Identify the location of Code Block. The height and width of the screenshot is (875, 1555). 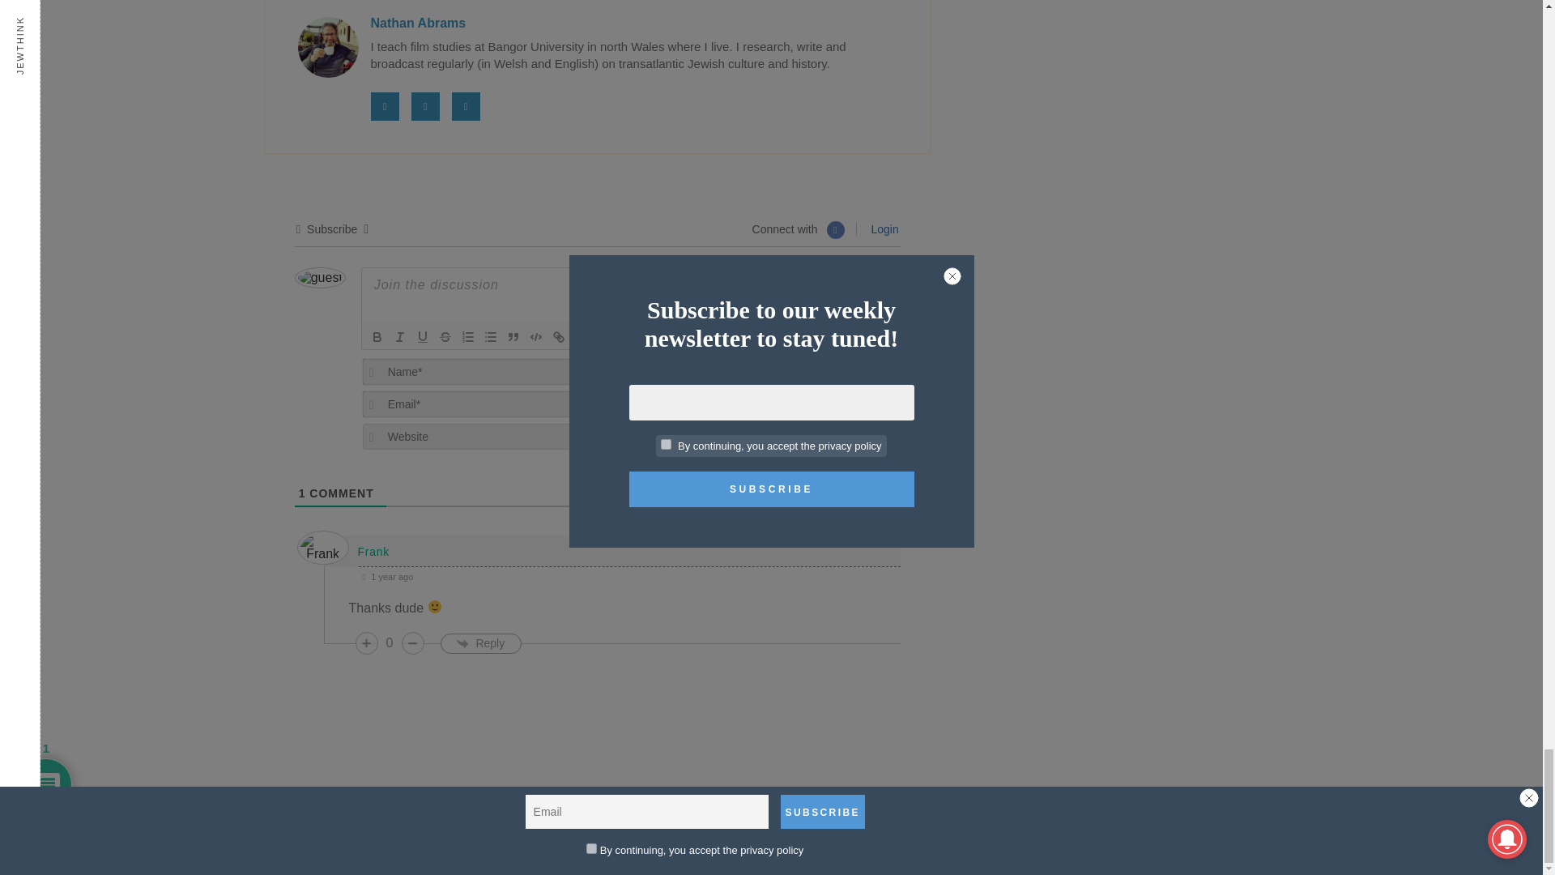
(536, 336).